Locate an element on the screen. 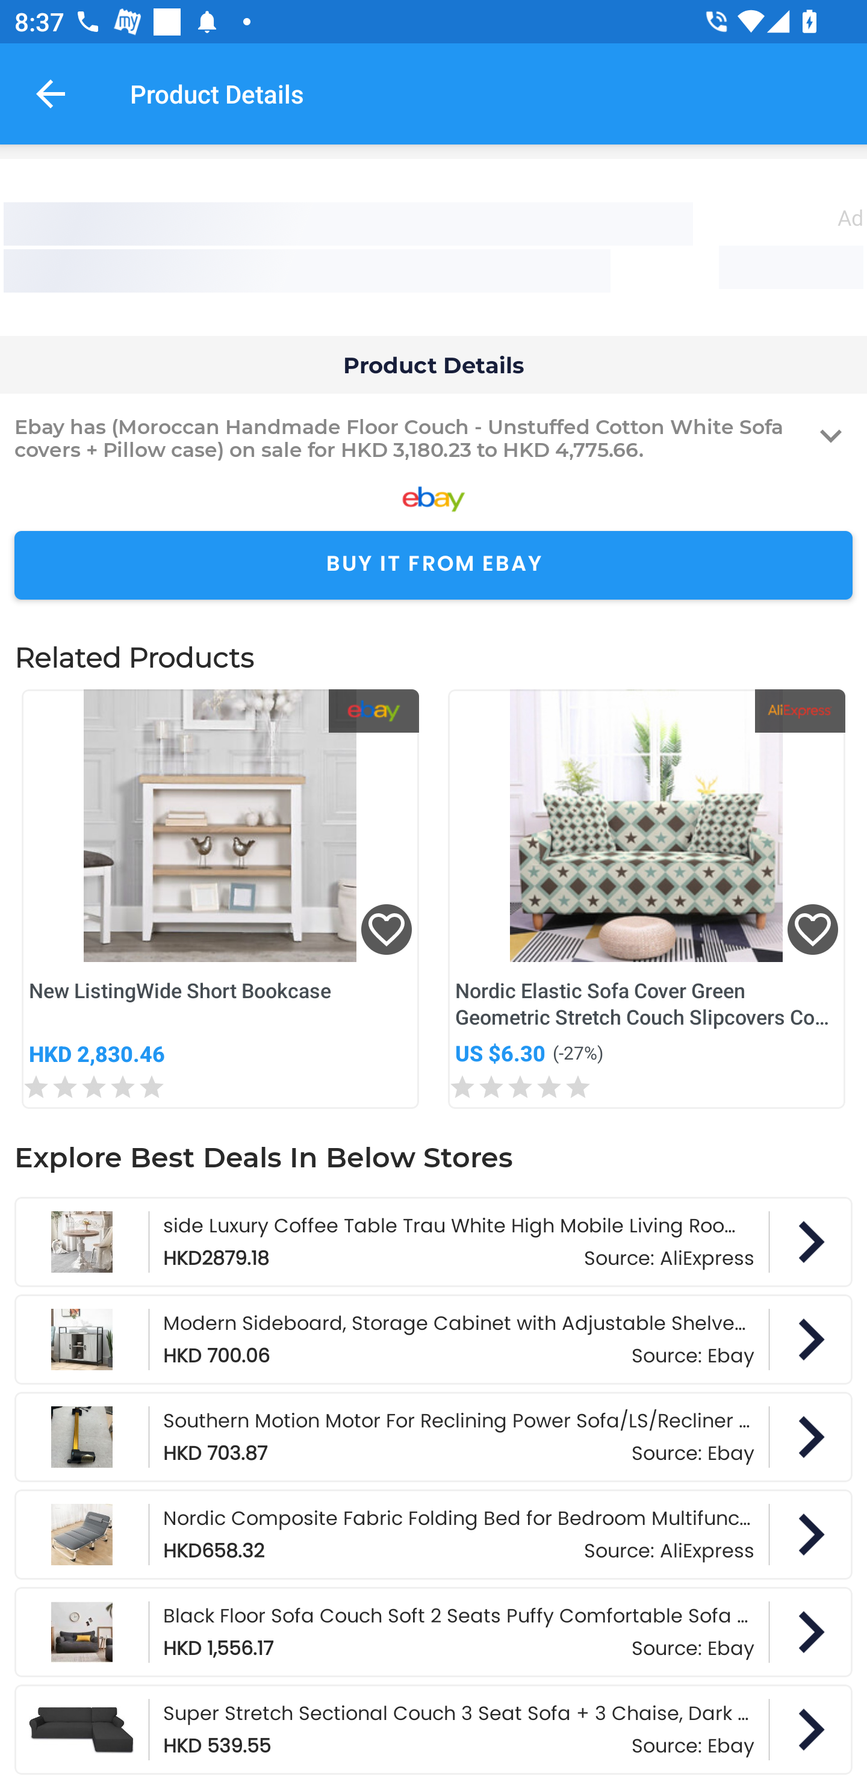 This screenshot has width=867, height=1782. BUY IT FROM EBAY is located at coordinates (433, 566).